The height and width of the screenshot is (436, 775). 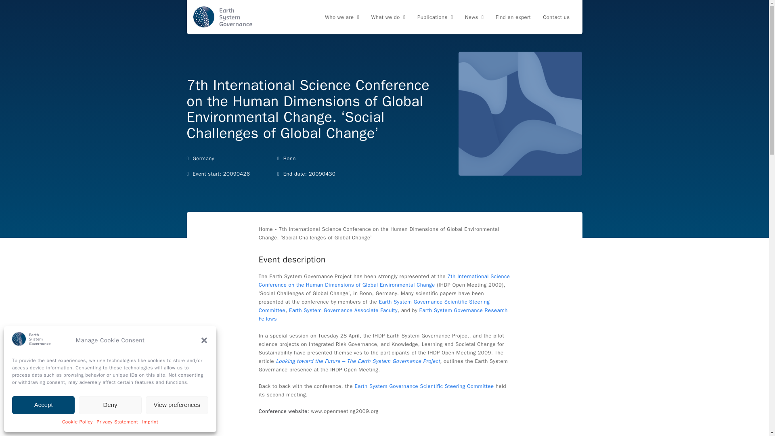 I want to click on Imprint, so click(x=150, y=422).